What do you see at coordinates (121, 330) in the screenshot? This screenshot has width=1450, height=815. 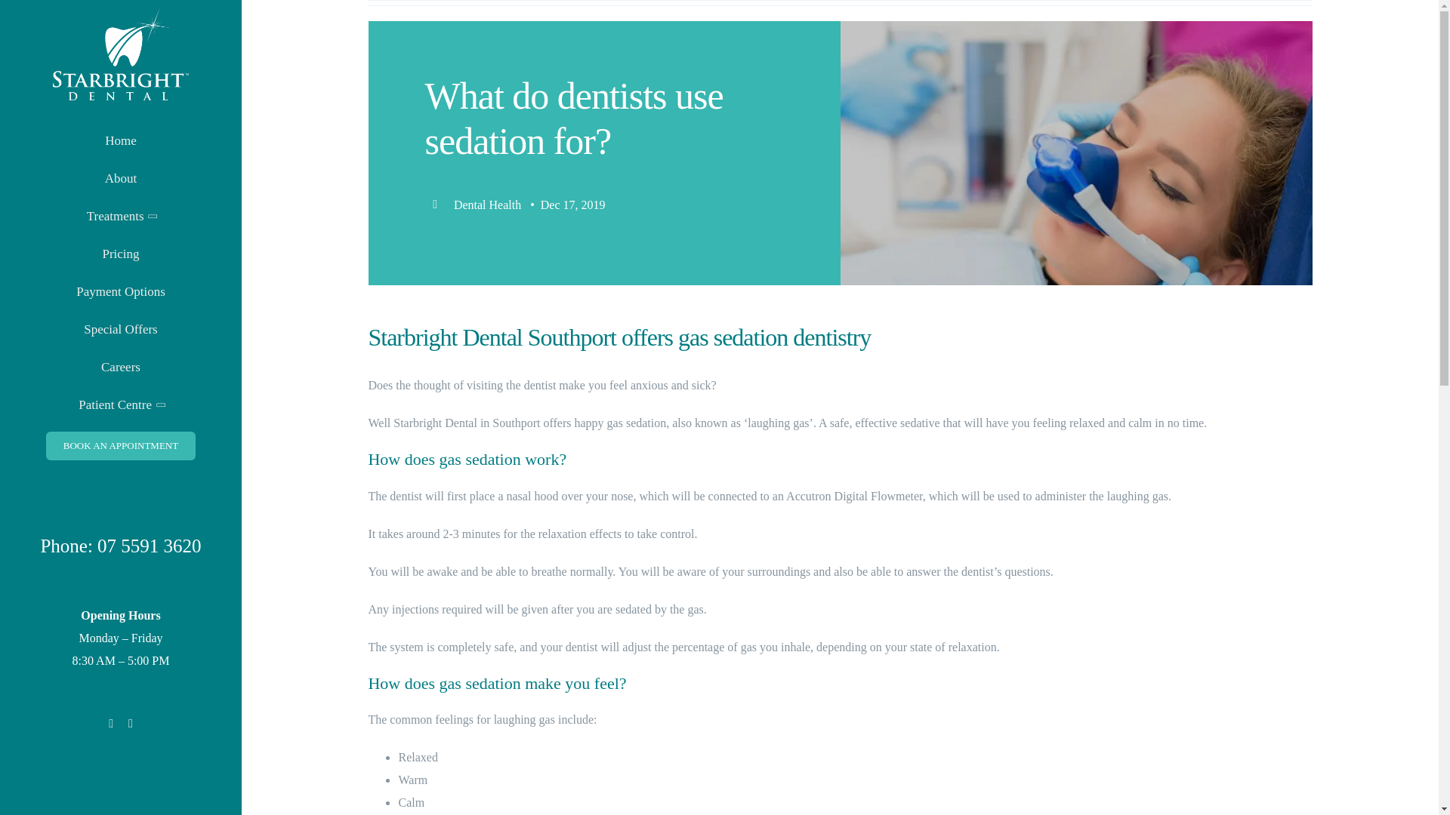 I see `Special Offers` at bounding box center [121, 330].